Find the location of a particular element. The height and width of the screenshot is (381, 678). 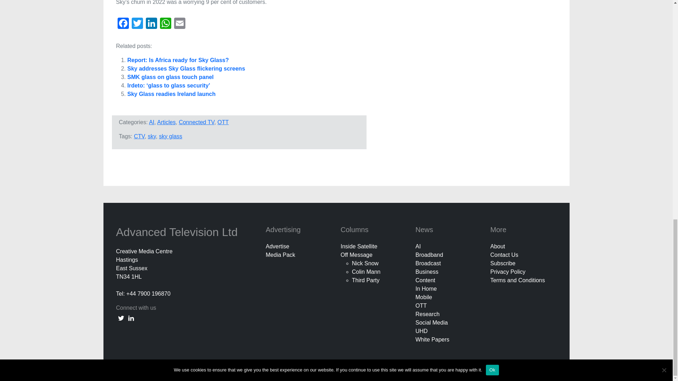

SMK glass on glass touch panel is located at coordinates (170, 77).